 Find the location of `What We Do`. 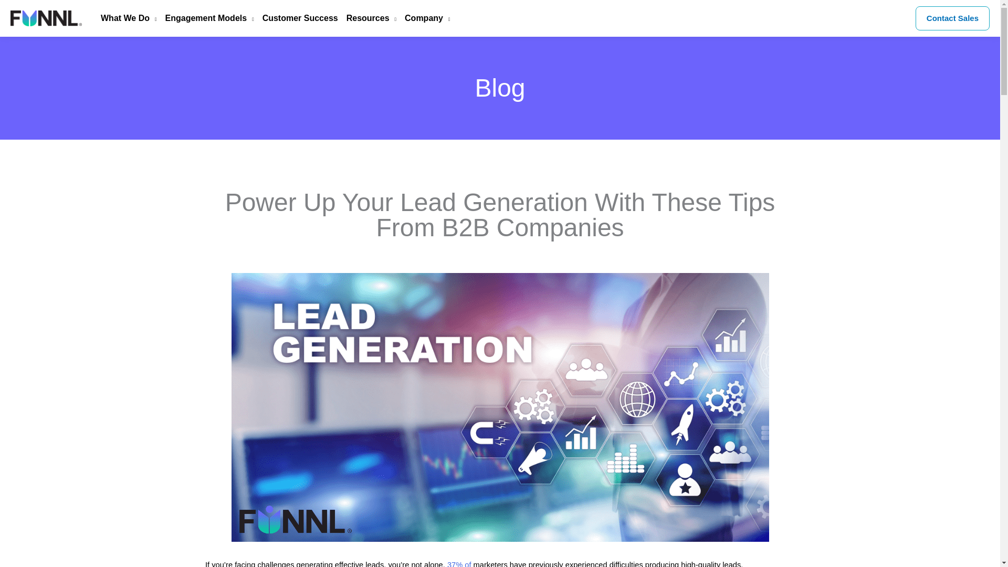

What We Do is located at coordinates (125, 18).